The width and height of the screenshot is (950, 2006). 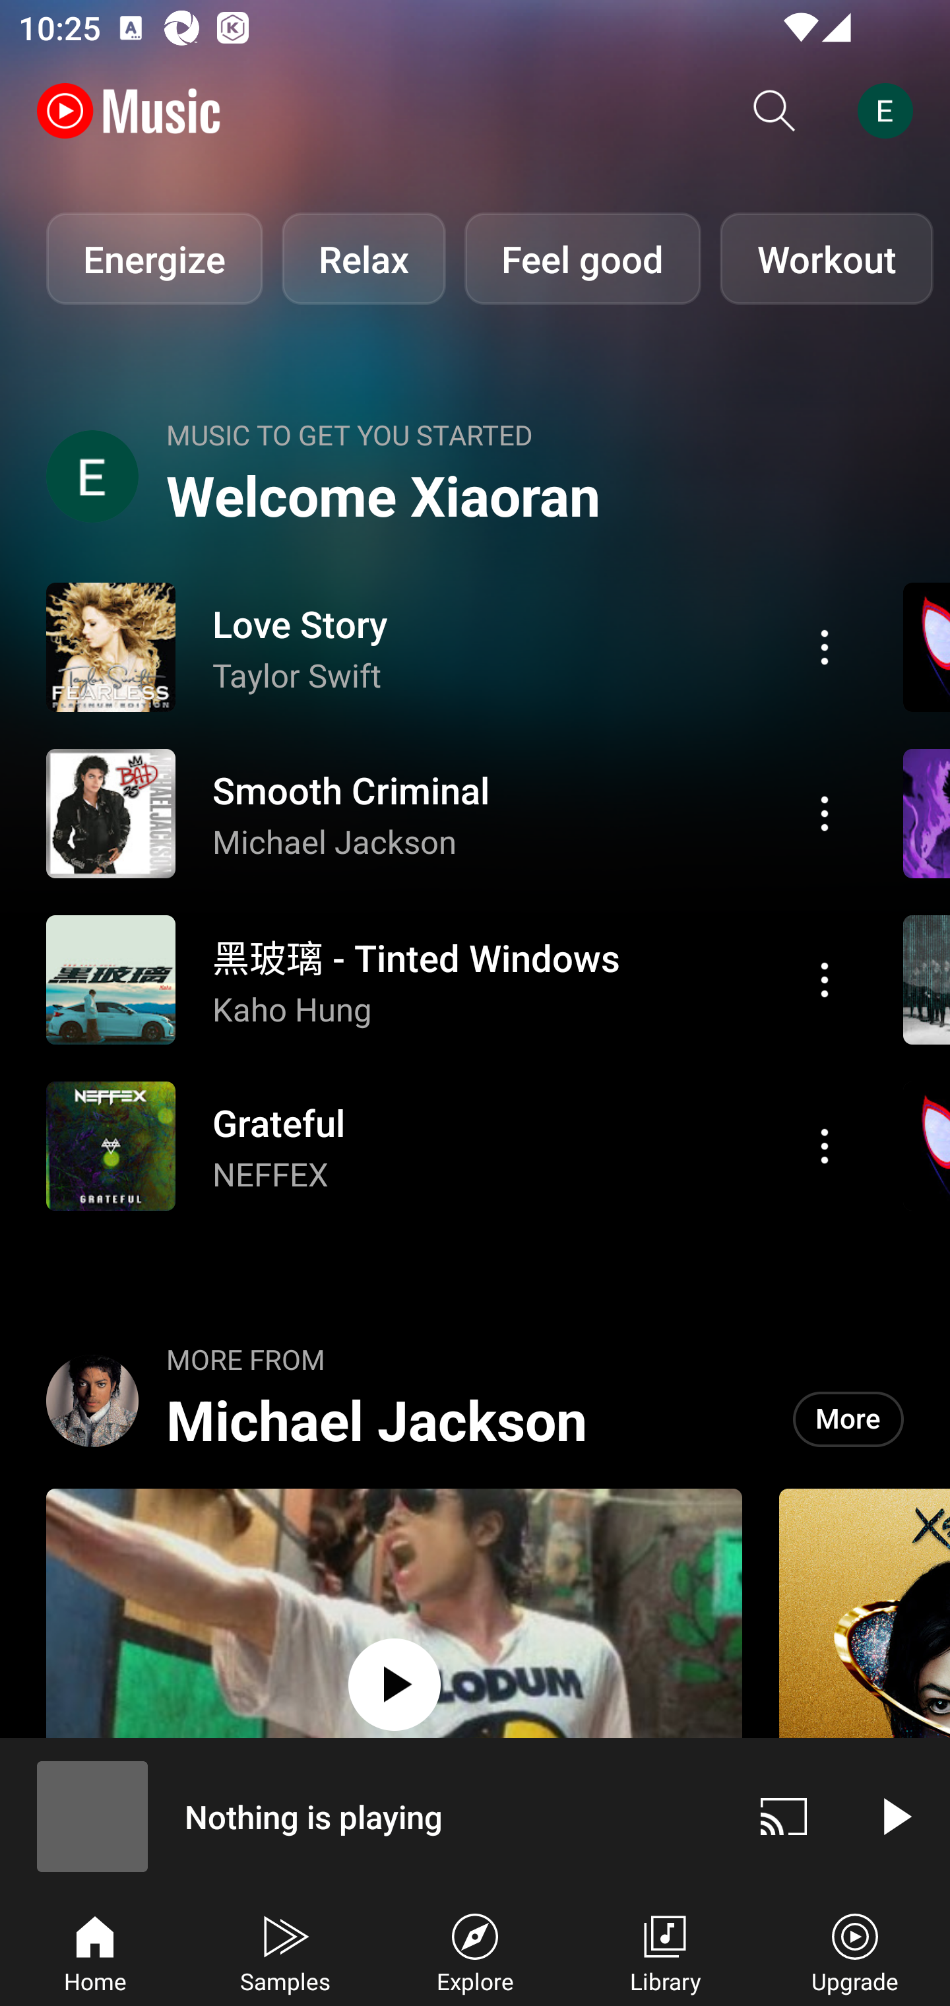 I want to click on Home, so click(x=95, y=1951).